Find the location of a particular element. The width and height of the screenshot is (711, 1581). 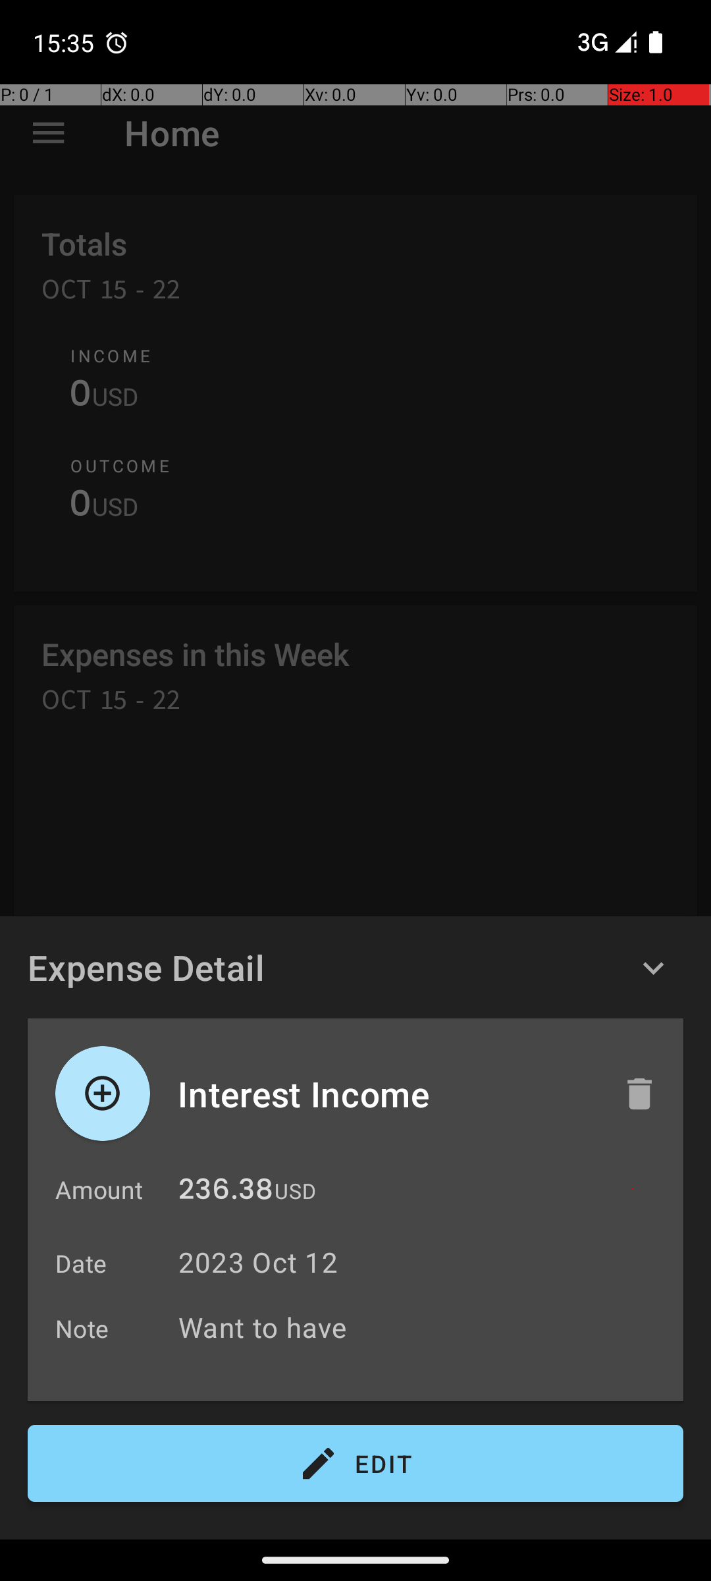

Interest Income is located at coordinates (386, 1094).